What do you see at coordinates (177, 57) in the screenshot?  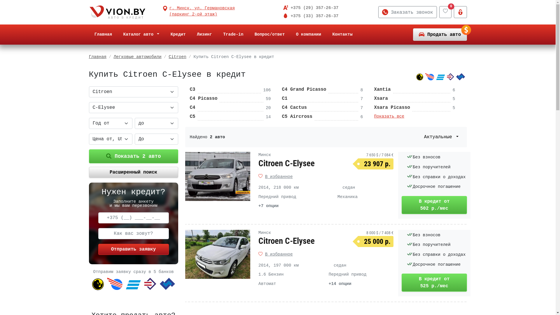 I see `Citroen` at bounding box center [177, 57].